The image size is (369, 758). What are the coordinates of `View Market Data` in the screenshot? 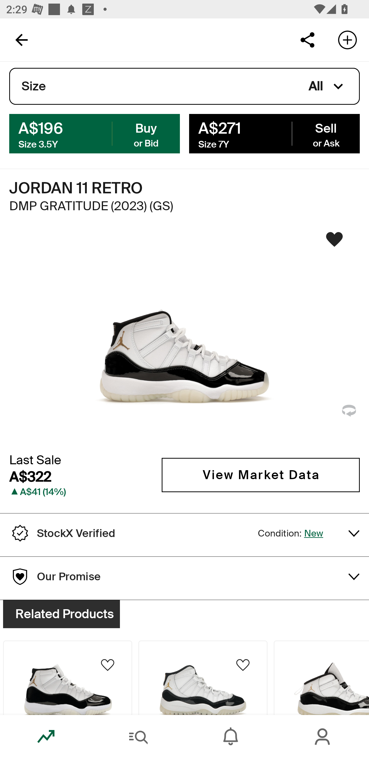 It's located at (261, 475).